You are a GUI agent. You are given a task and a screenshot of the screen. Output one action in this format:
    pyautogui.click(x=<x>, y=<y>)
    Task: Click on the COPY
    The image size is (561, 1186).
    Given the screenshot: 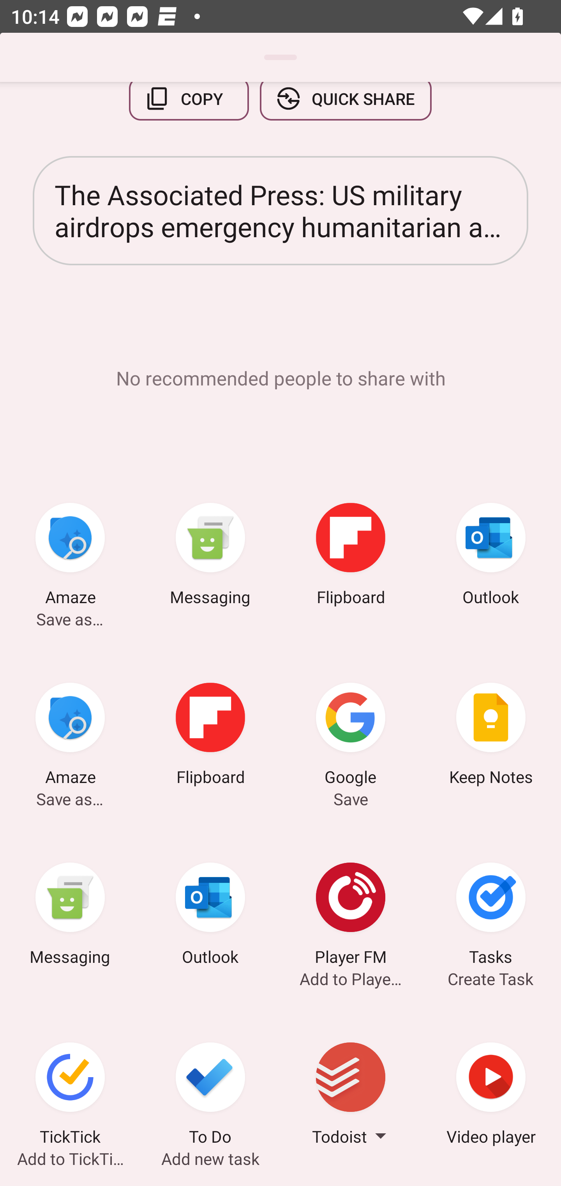 What is the action you would take?
    pyautogui.click(x=189, y=107)
    